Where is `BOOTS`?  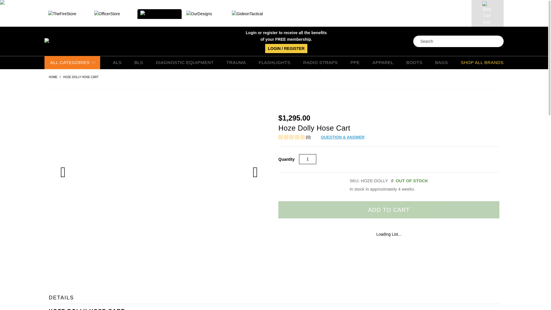 BOOTS is located at coordinates (414, 63).